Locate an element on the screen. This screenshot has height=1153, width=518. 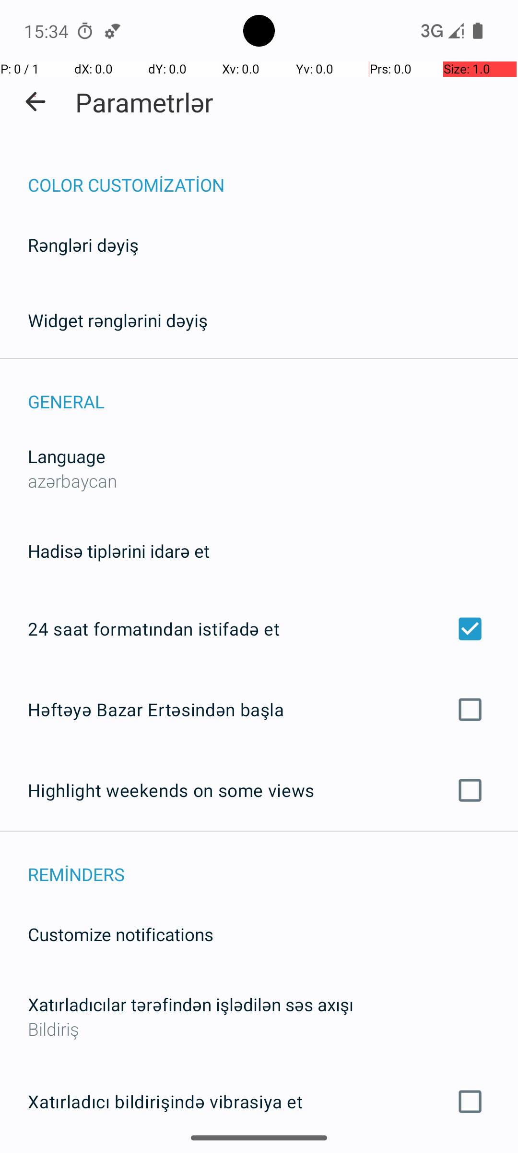
Hadisə tiplərini idarə et is located at coordinates (119, 551).